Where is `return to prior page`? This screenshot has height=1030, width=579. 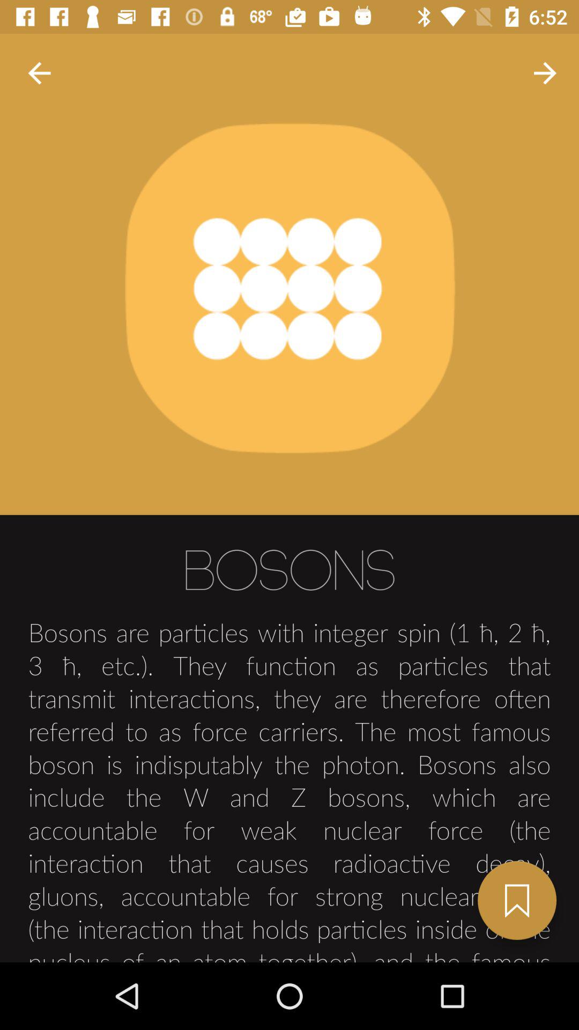 return to prior page is located at coordinates (40, 73).